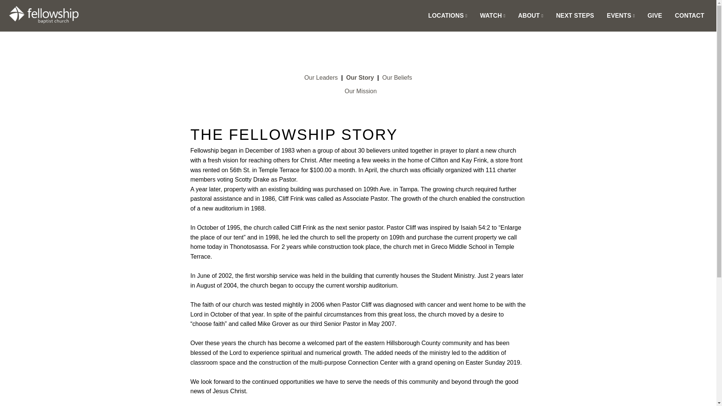  Describe the element at coordinates (531, 15) in the screenshot. I see `ABOUT ` at that location.